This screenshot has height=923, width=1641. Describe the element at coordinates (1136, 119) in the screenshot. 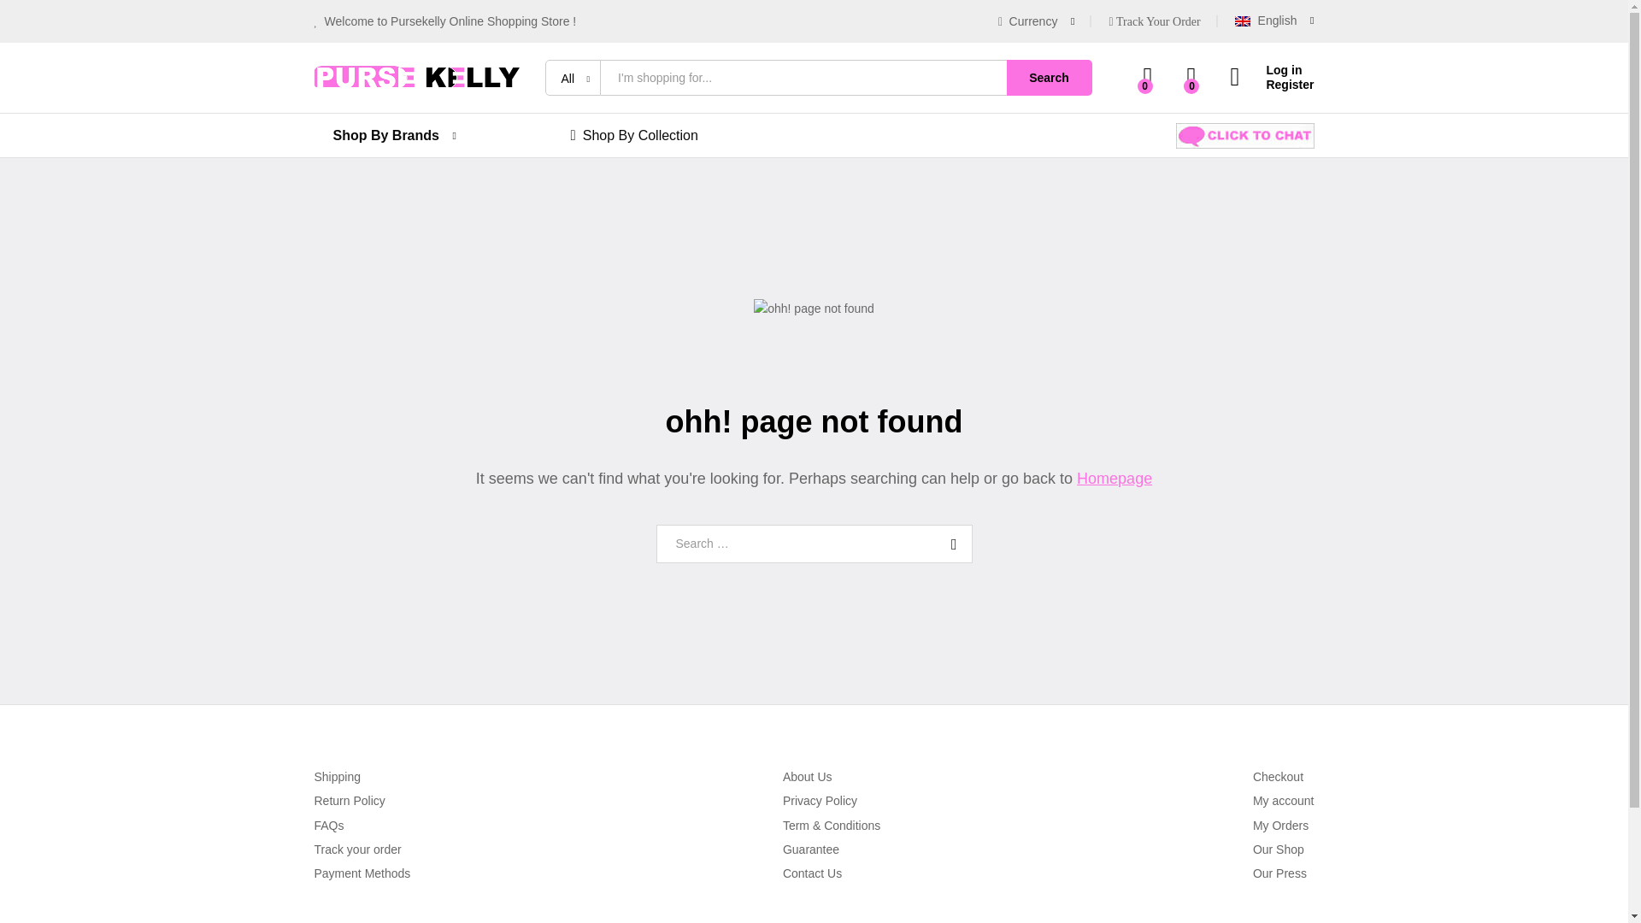

I see `  Canadian dollar` at that location.